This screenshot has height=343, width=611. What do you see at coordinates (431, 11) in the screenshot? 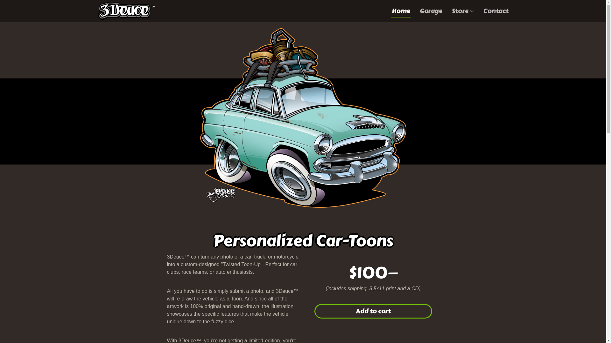
I see `Garage` at bounding box center [431, 11].